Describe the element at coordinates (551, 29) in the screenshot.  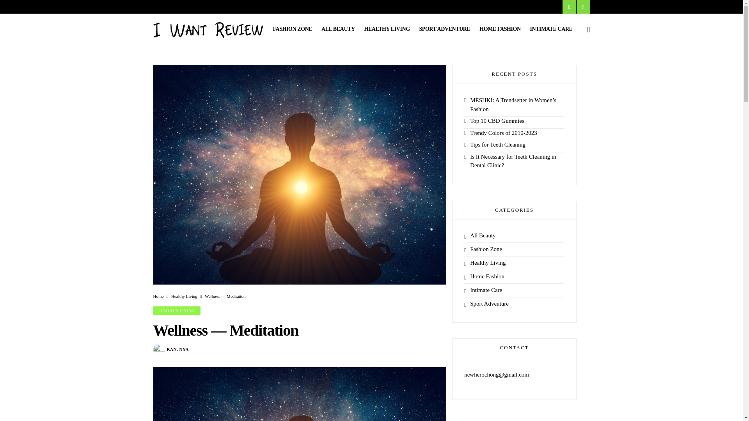
I see `INTIMATE CARE` at that location.